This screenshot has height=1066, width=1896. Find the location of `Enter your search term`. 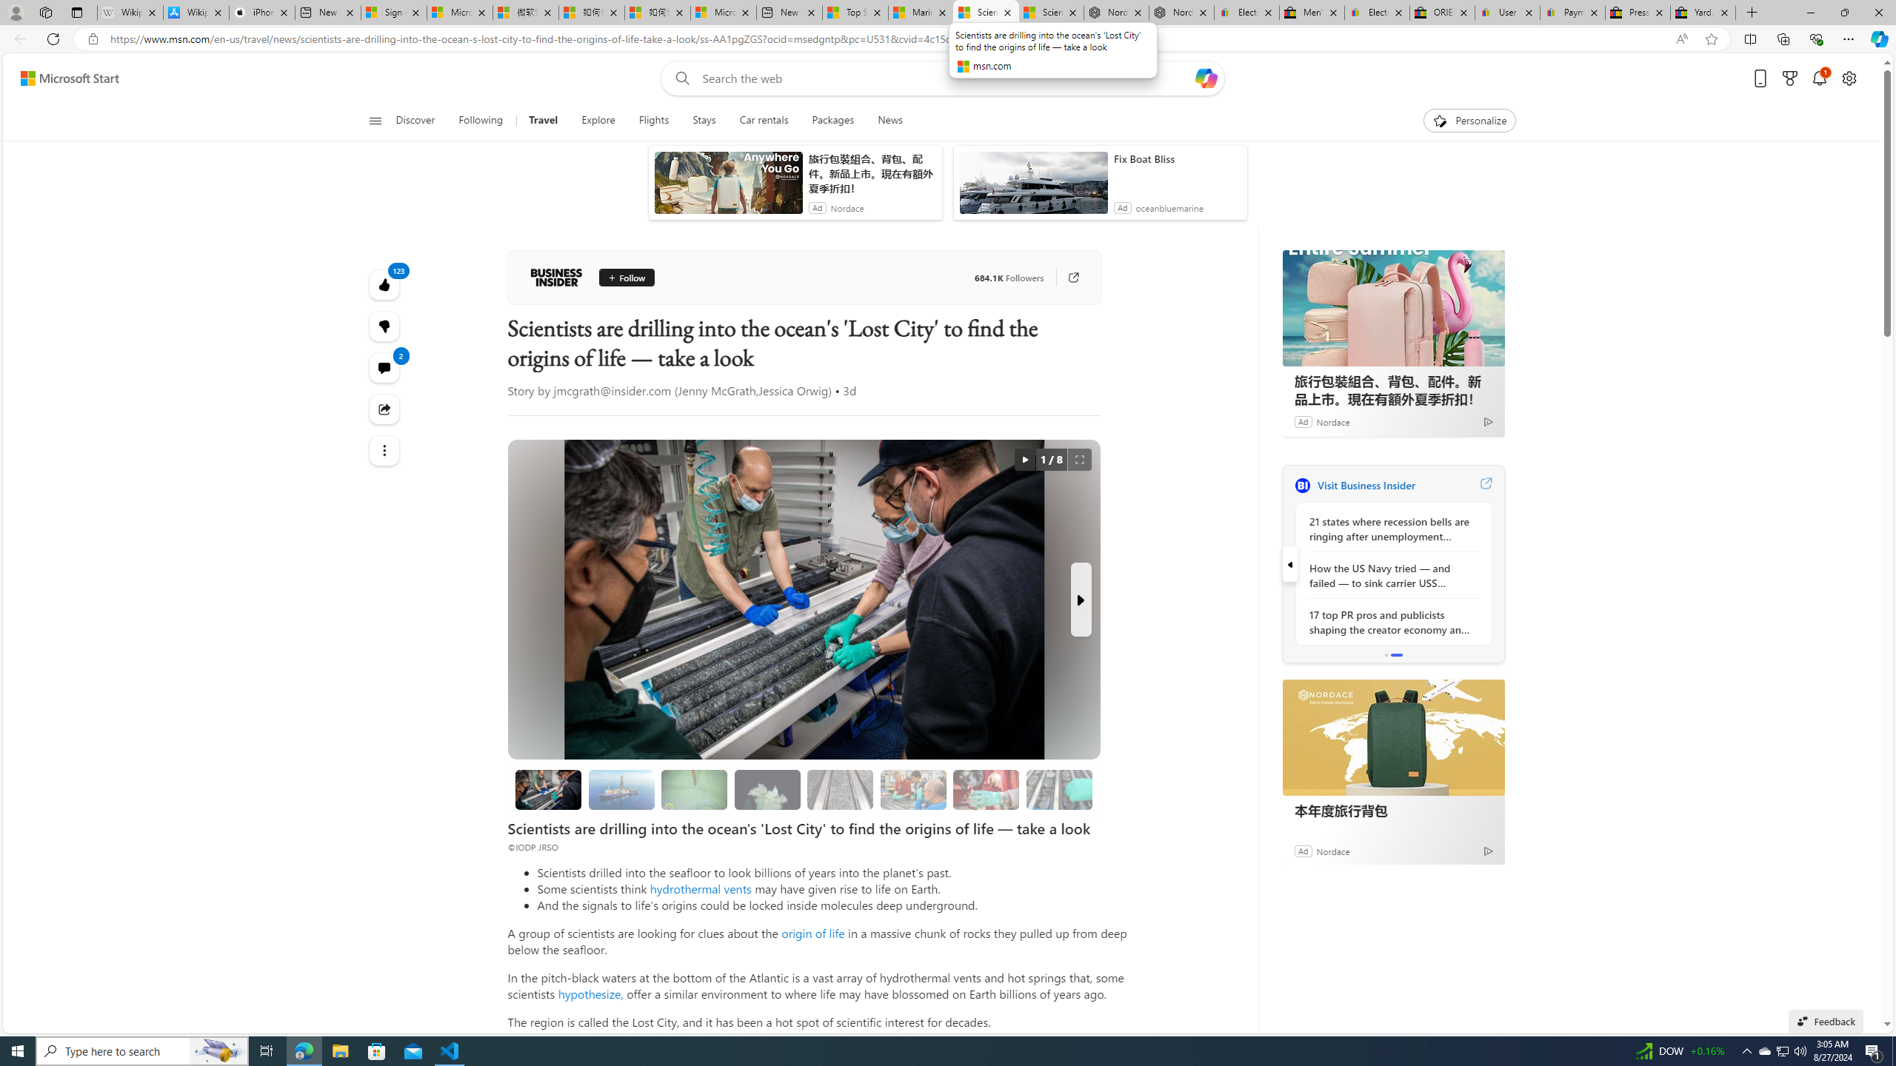

Enter your search term is located at coordinates (946, 78).